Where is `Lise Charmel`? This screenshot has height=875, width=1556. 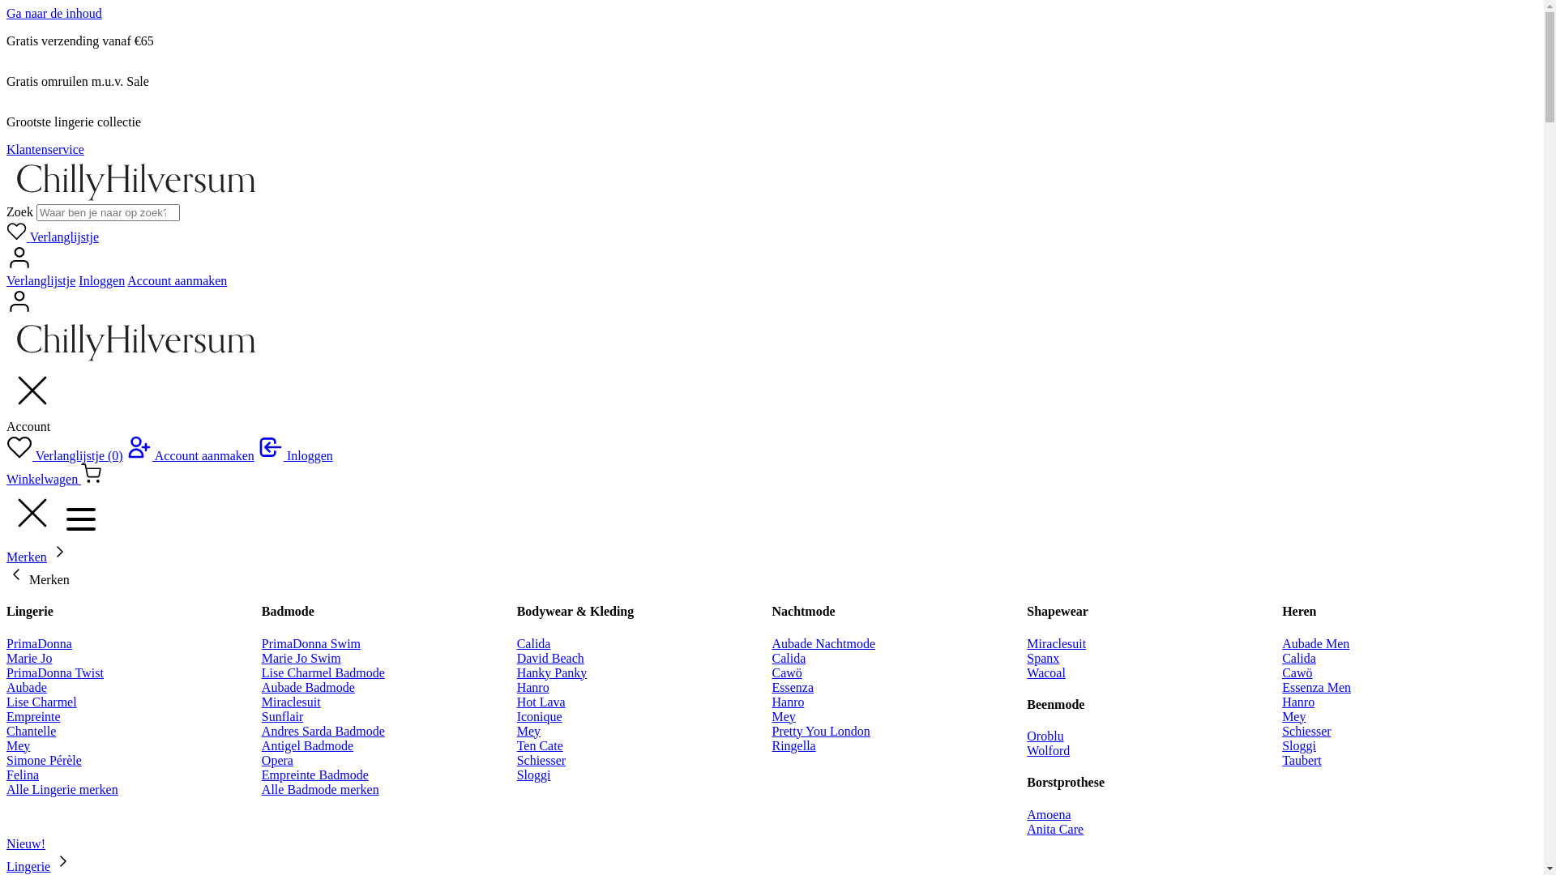 Lise Charmel is located at coordinates (42, 702).